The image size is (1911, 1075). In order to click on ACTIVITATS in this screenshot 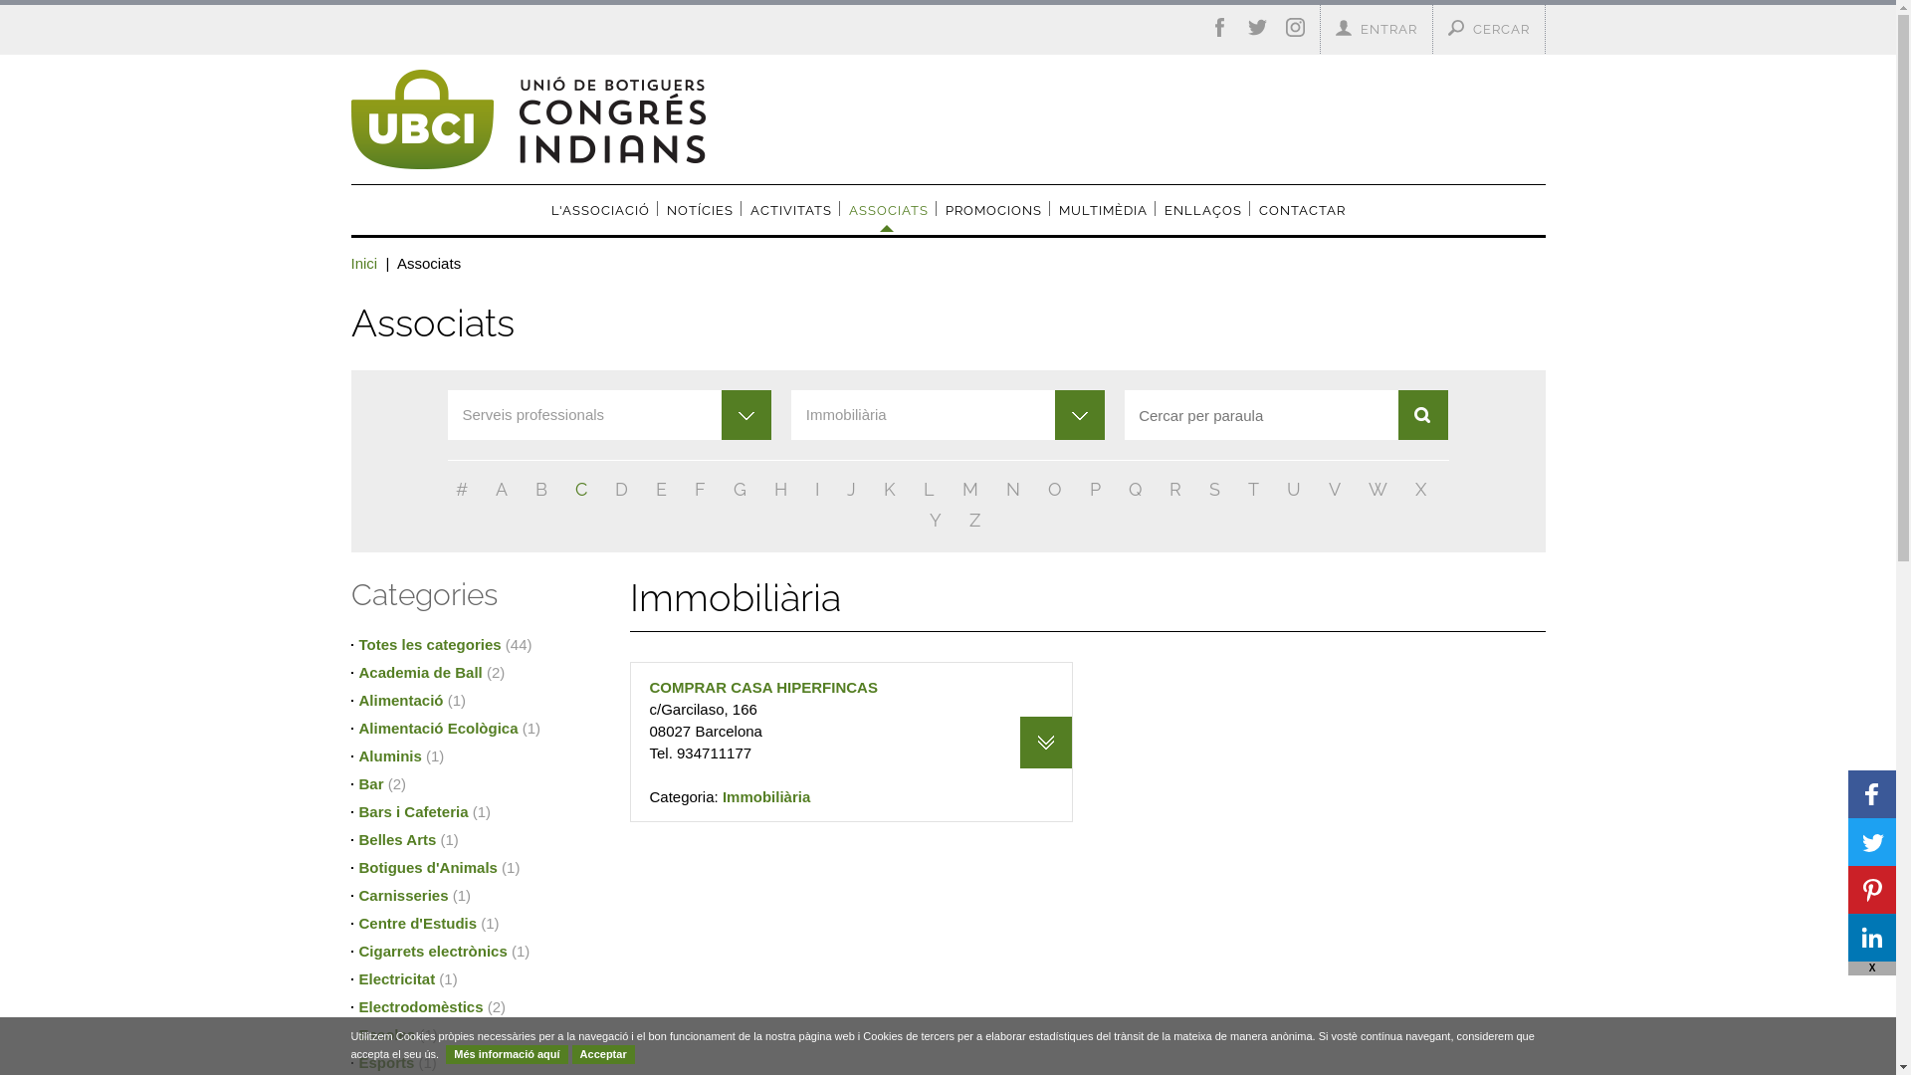, I will do `click(791, 211)`.